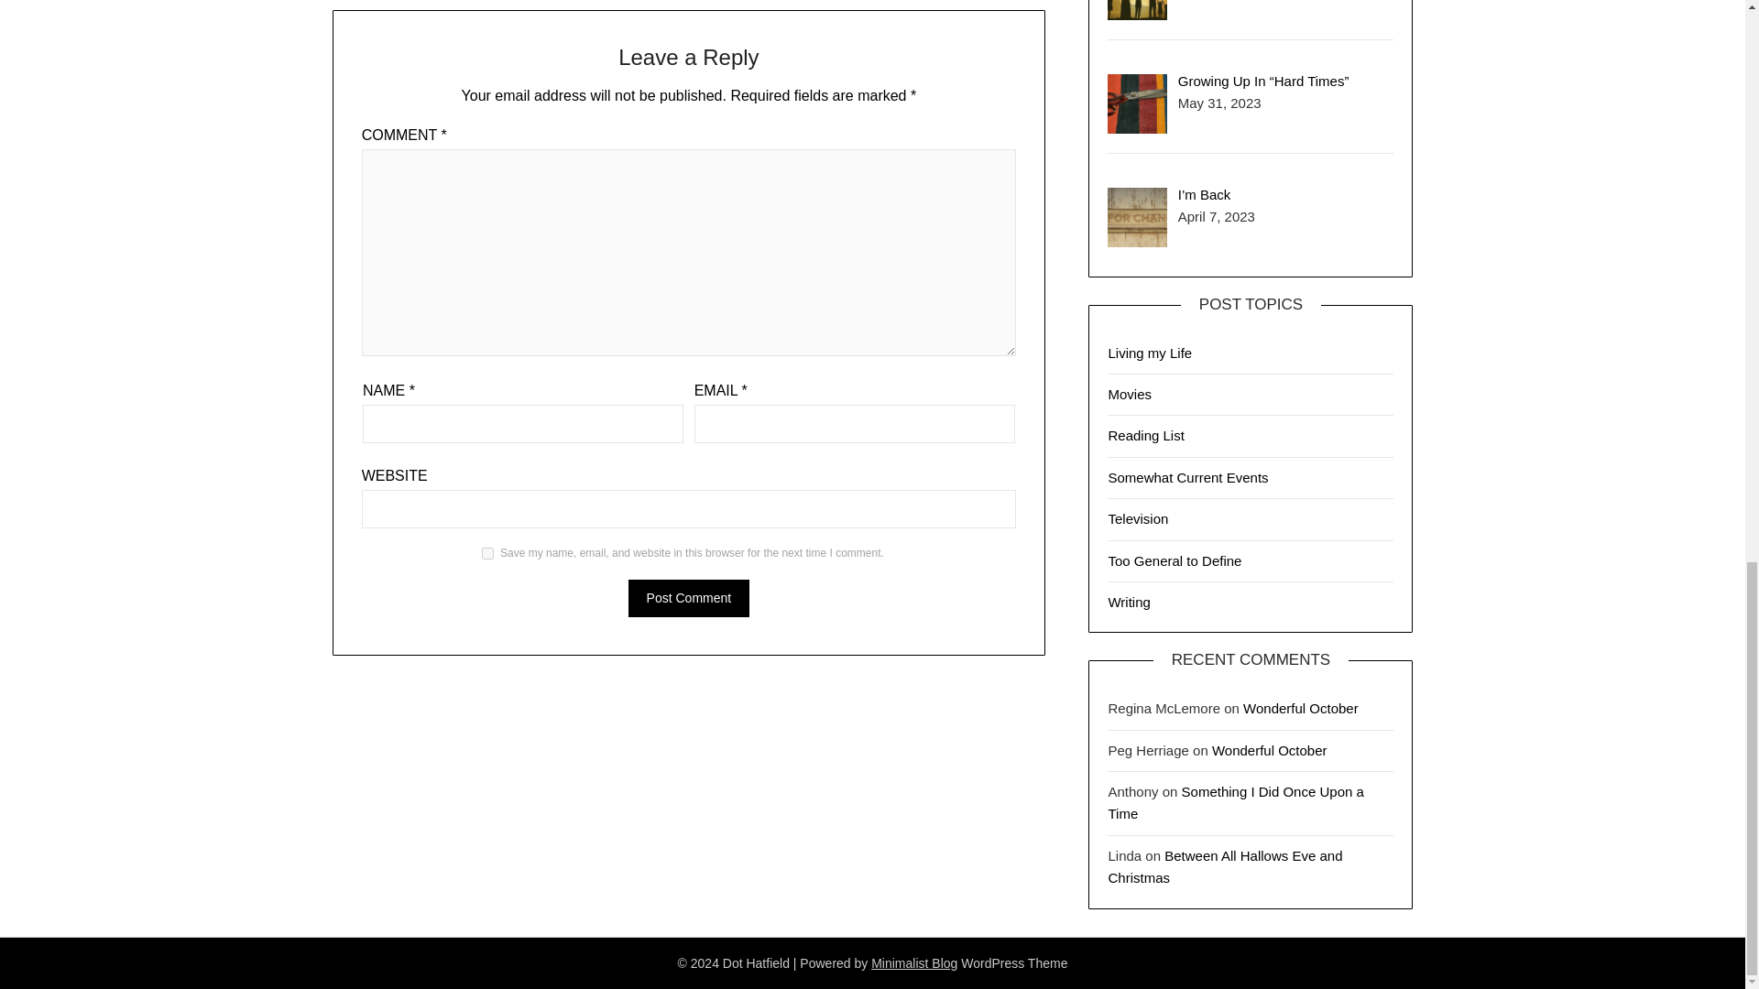 The image size is (1759, 989). Describe the element at coordinates (1145, 434) in the screenshot. I see `Reading List` at that location.